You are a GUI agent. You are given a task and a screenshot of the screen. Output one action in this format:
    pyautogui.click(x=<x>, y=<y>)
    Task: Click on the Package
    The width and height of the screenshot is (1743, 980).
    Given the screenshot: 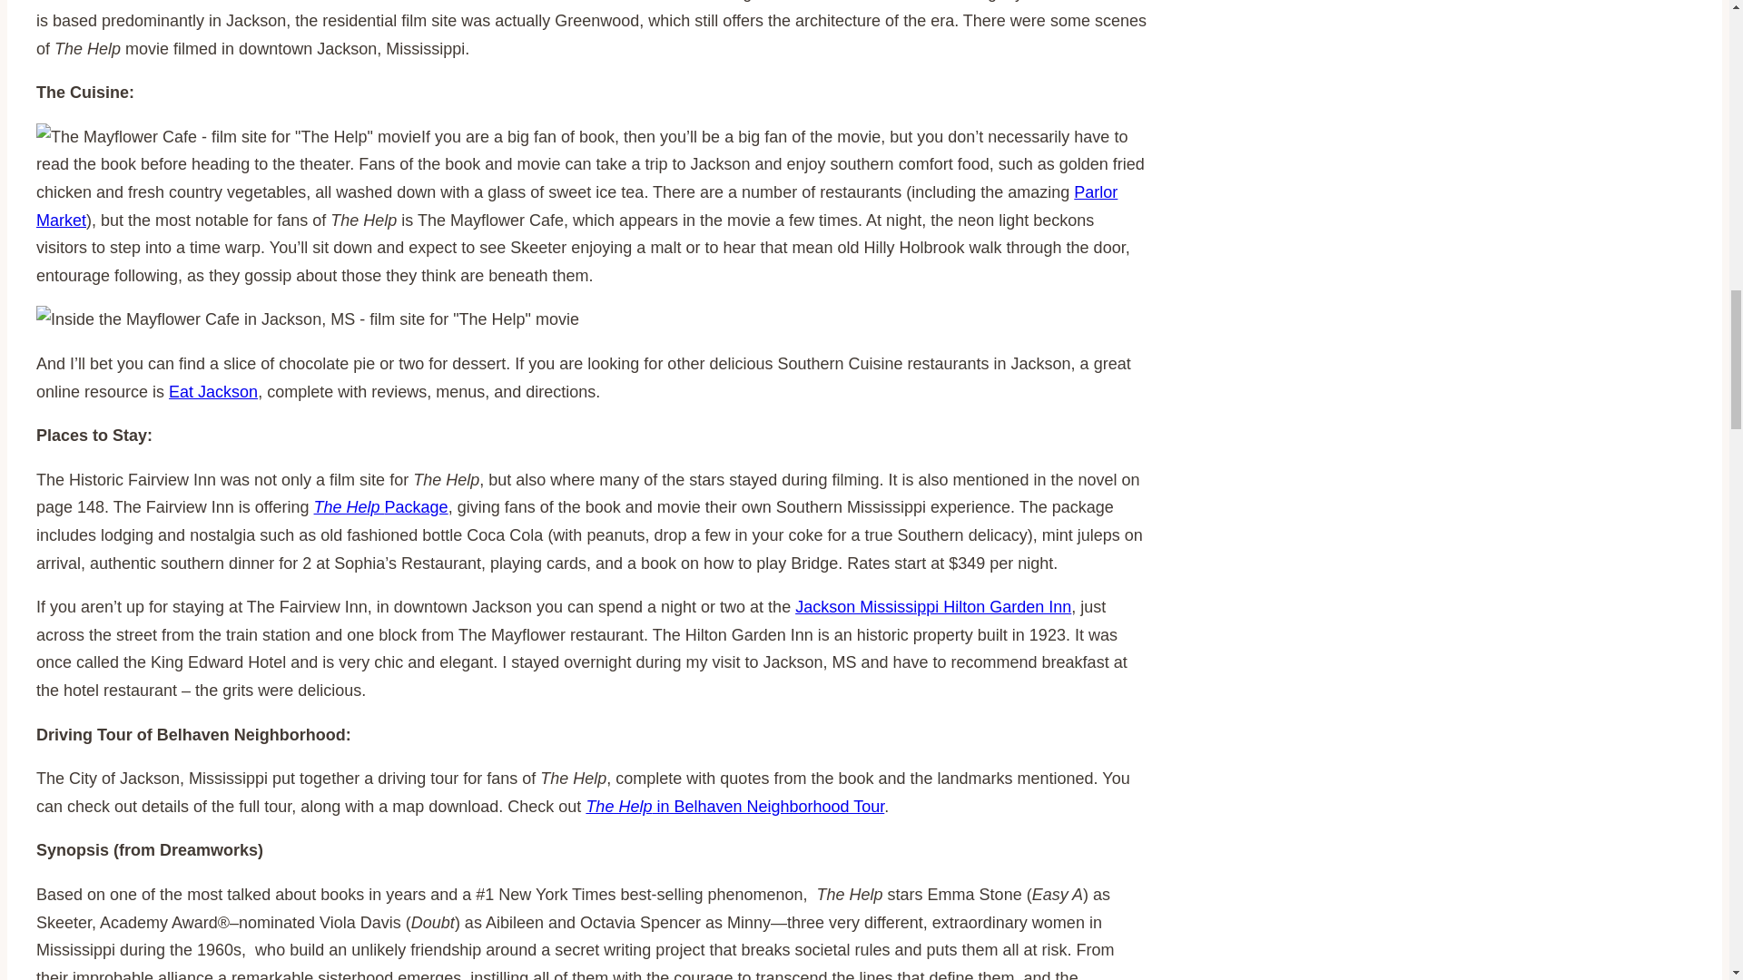 What is the action you would take?
    pyautogui.click(x=416, y=506)
    